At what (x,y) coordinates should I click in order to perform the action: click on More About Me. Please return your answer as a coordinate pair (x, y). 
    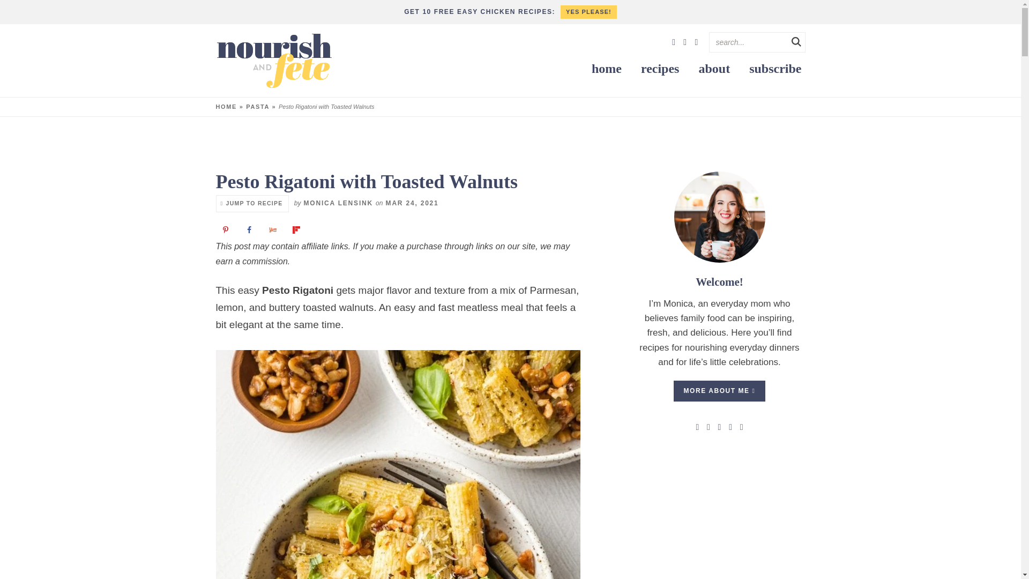
    Looking at the image, I should click on (719, 217).